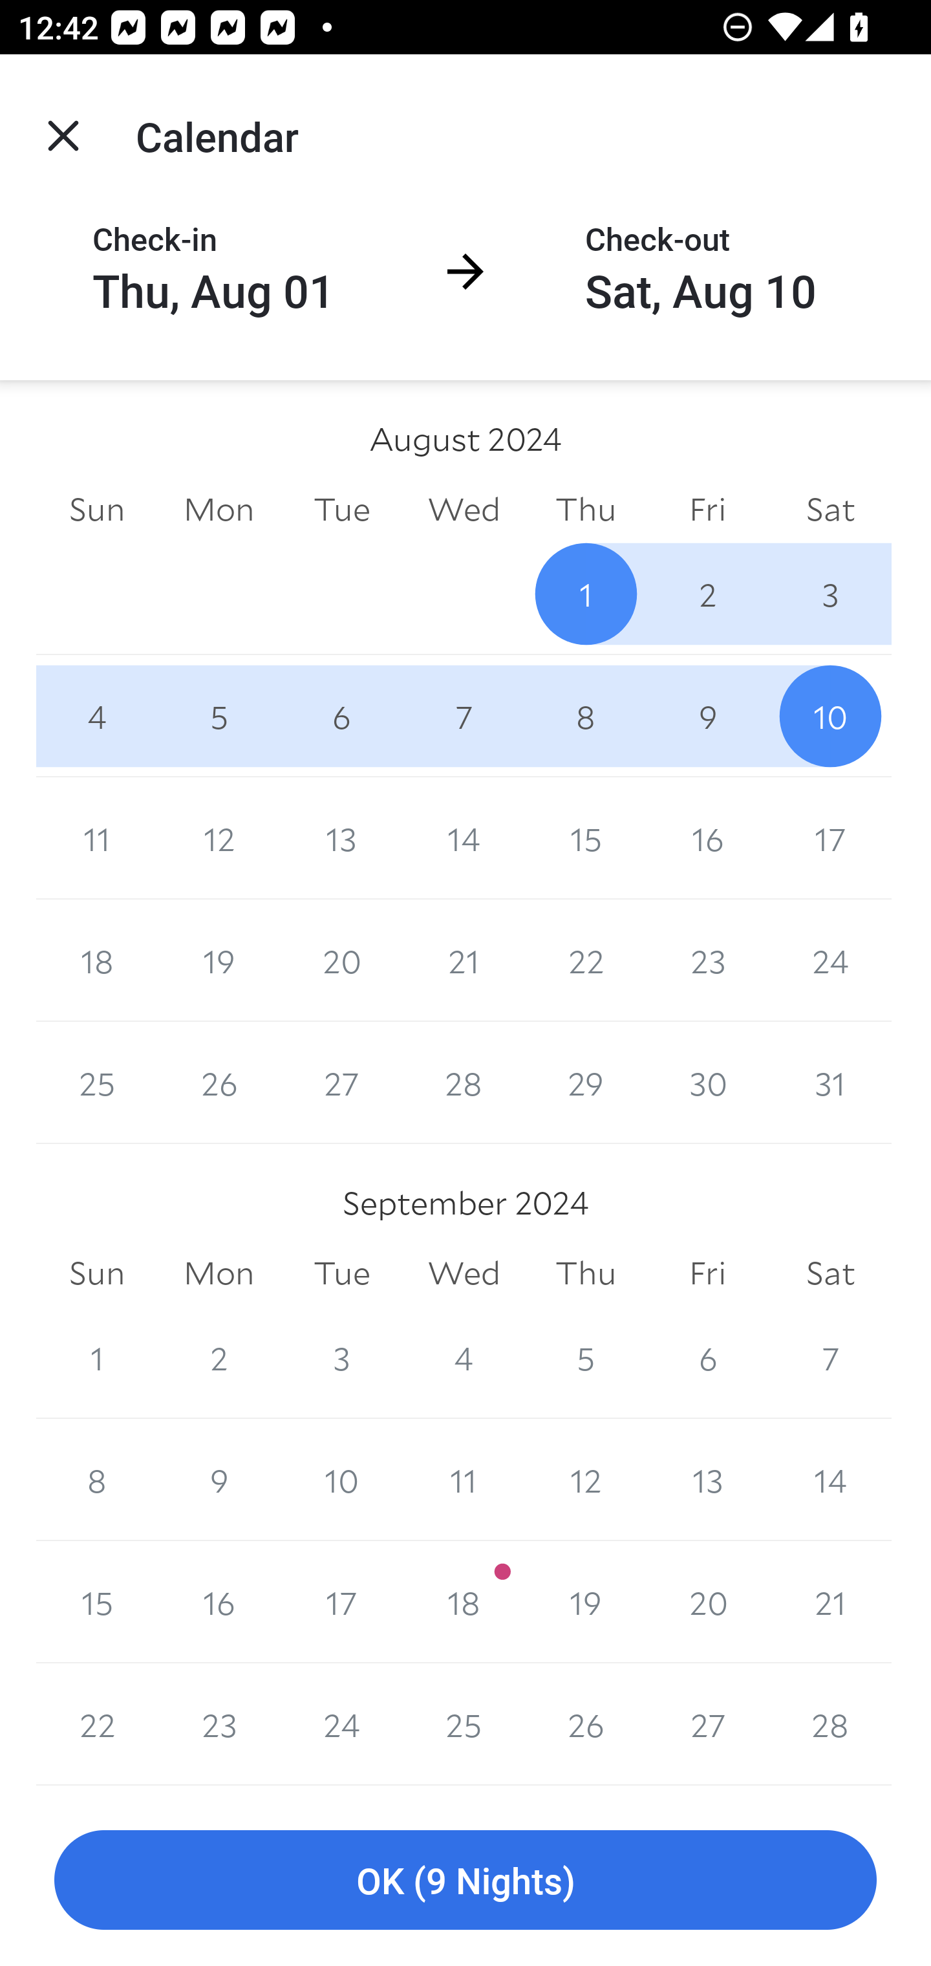 The width and height of the screenshot is (931, 1966). What do you see at coordinates (464, 715) in the screenshot?
I see `7 7 August 2024` at bounding box center [464, 715].